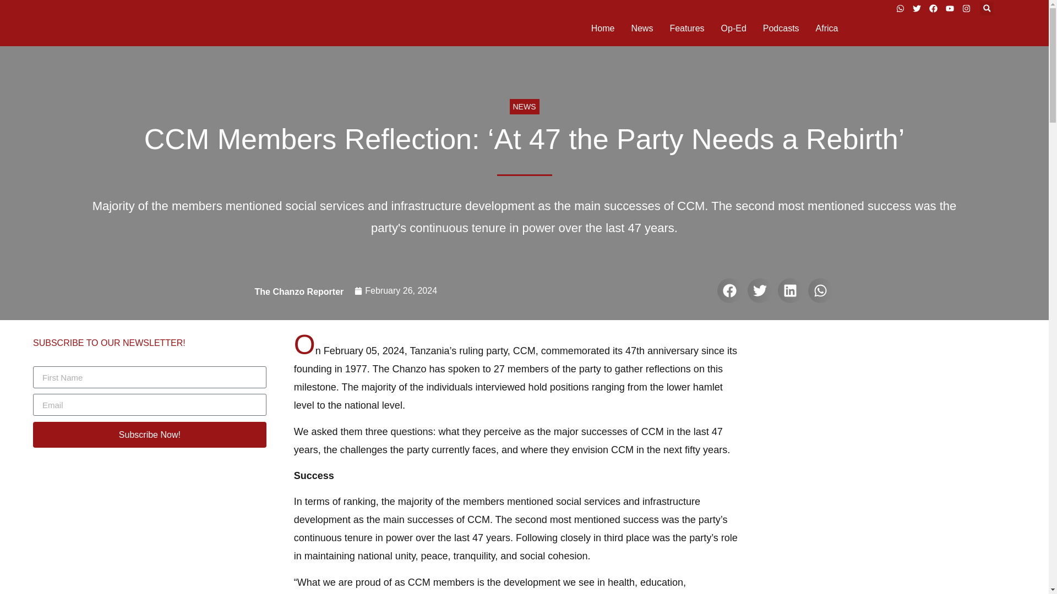 The image size is (1057, 594). Describe the element at coordinates (642, 28) in the screenshot. I see `News` at that location.